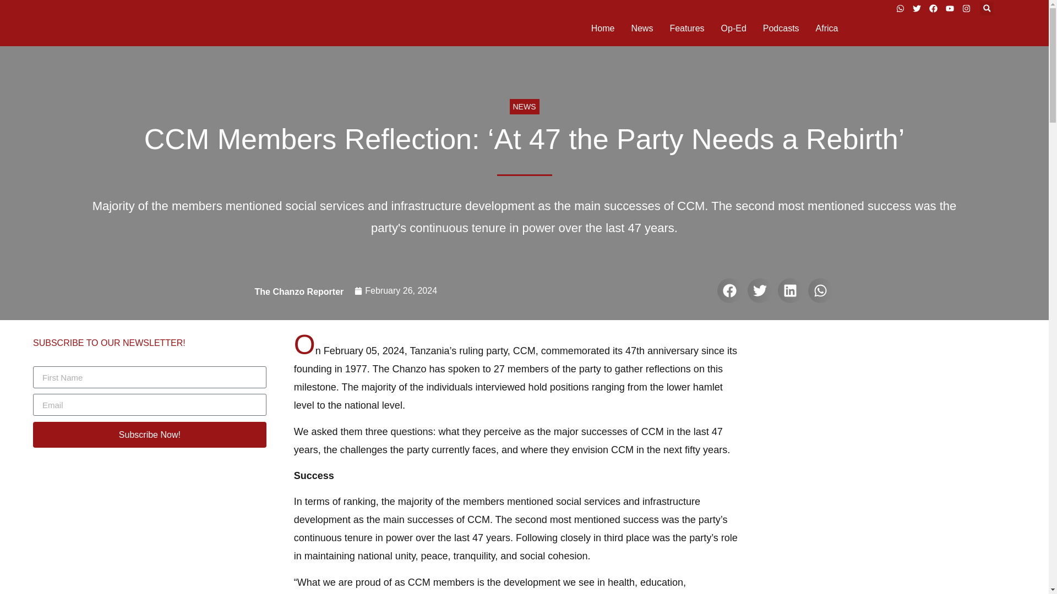 The image size is (1057, 594). Describe the element at coordinates (642, 28) in the screenshot. I see `News` at that location.